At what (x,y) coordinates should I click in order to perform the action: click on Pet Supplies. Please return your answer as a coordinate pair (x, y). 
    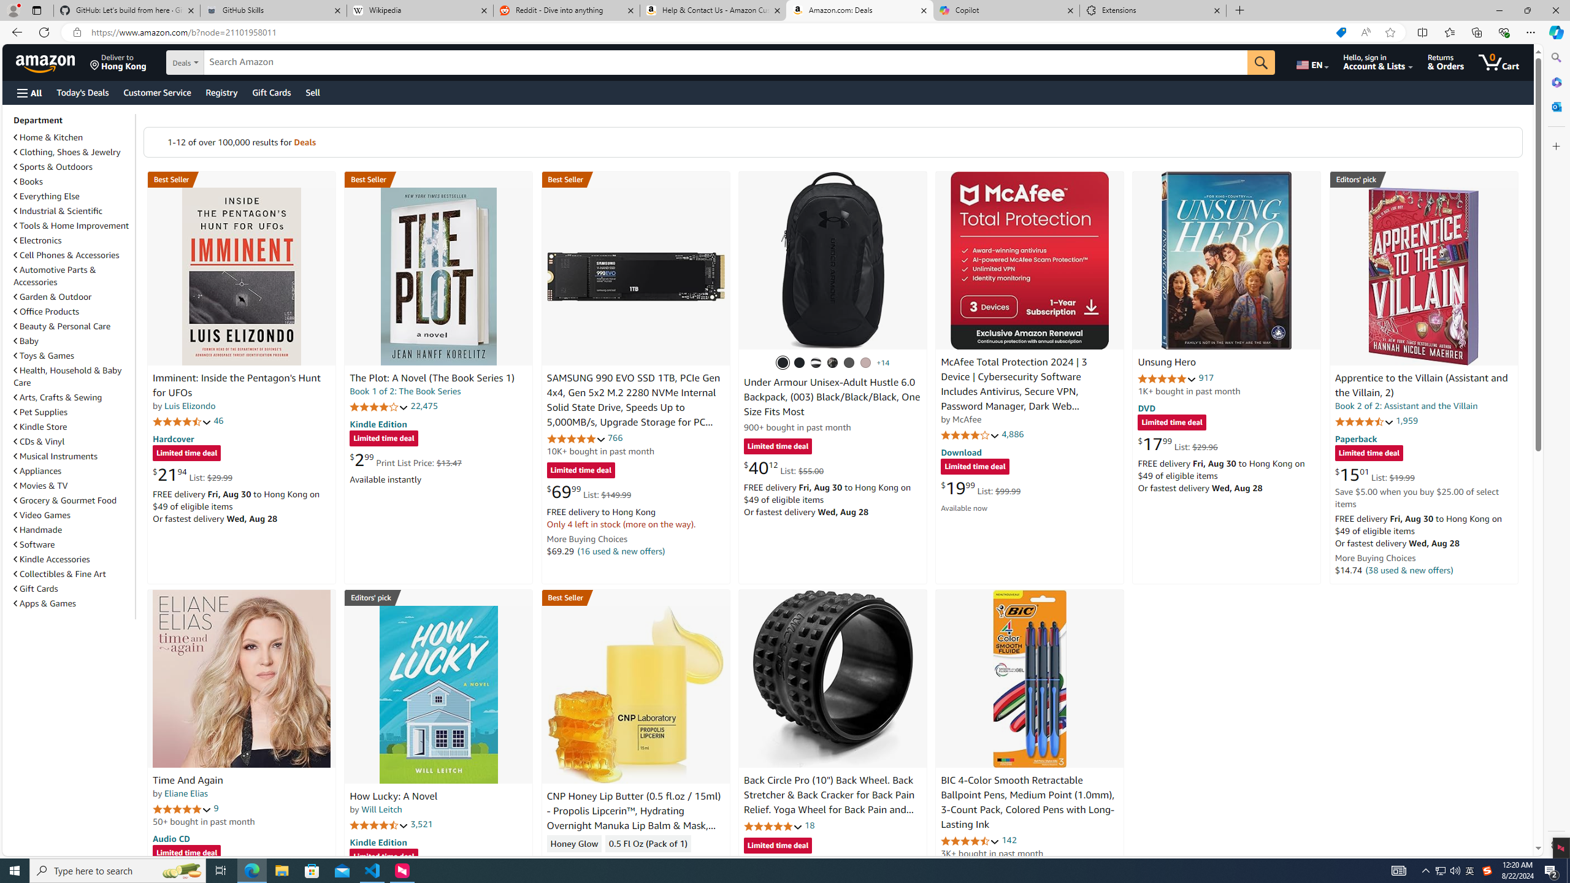
    Looking at the image, I should click on (40, 412).